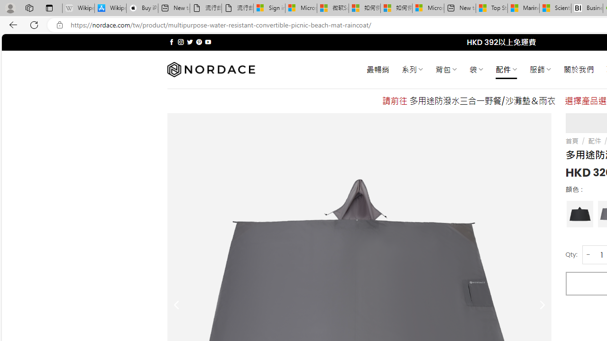  I want to click on Follow on Facebook, so click(172, 42).